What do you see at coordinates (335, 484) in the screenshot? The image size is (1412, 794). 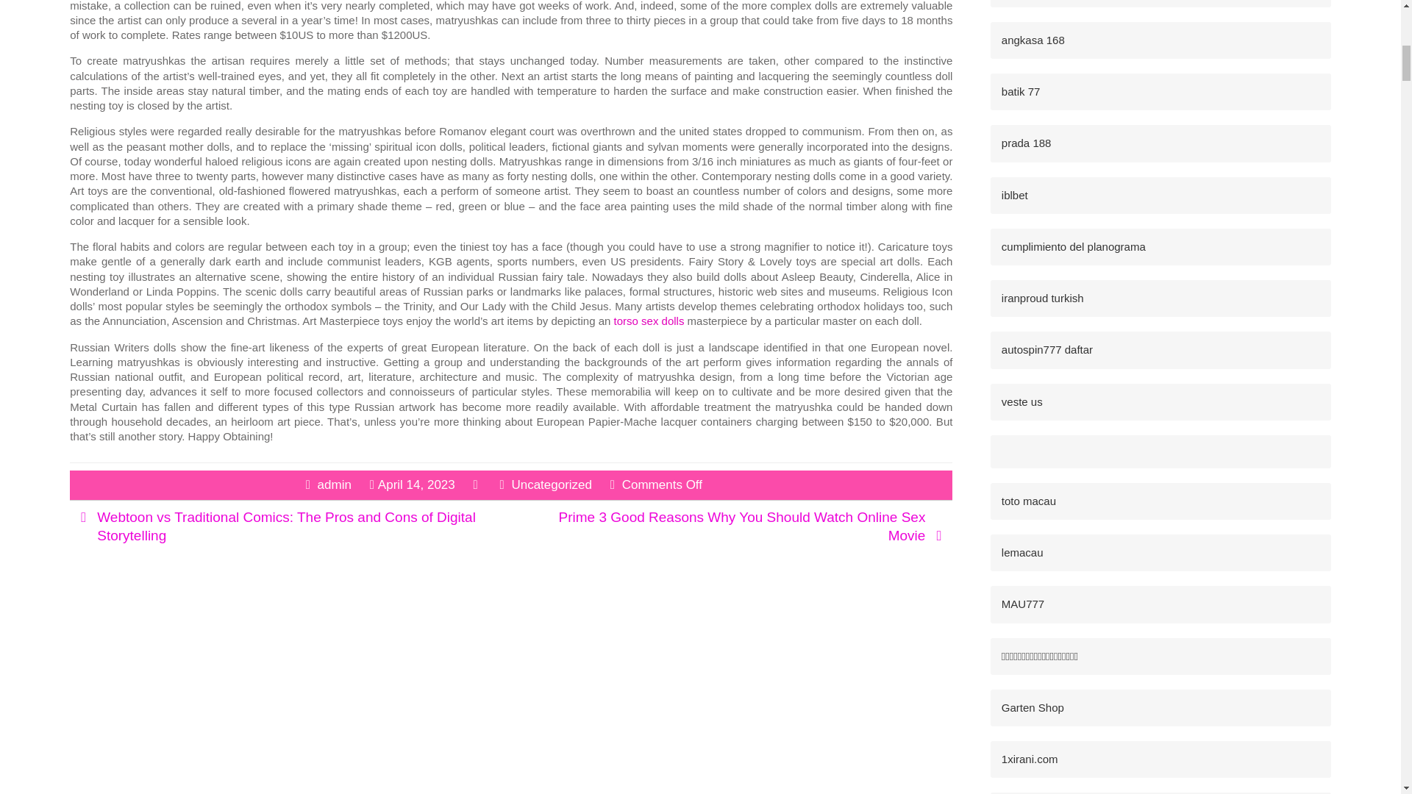 I see `admin` at bounding box center [335, 484].